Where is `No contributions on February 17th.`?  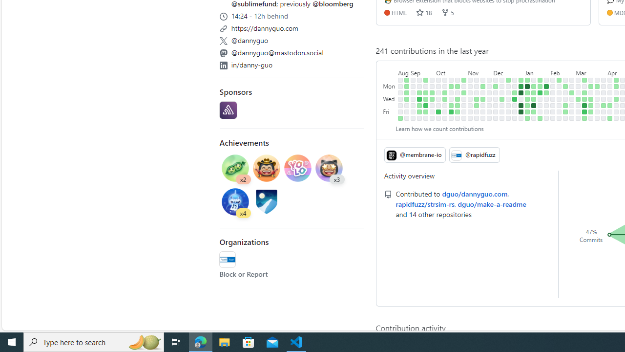 No contributions on February 17th. is located at coordinates (559, 118).